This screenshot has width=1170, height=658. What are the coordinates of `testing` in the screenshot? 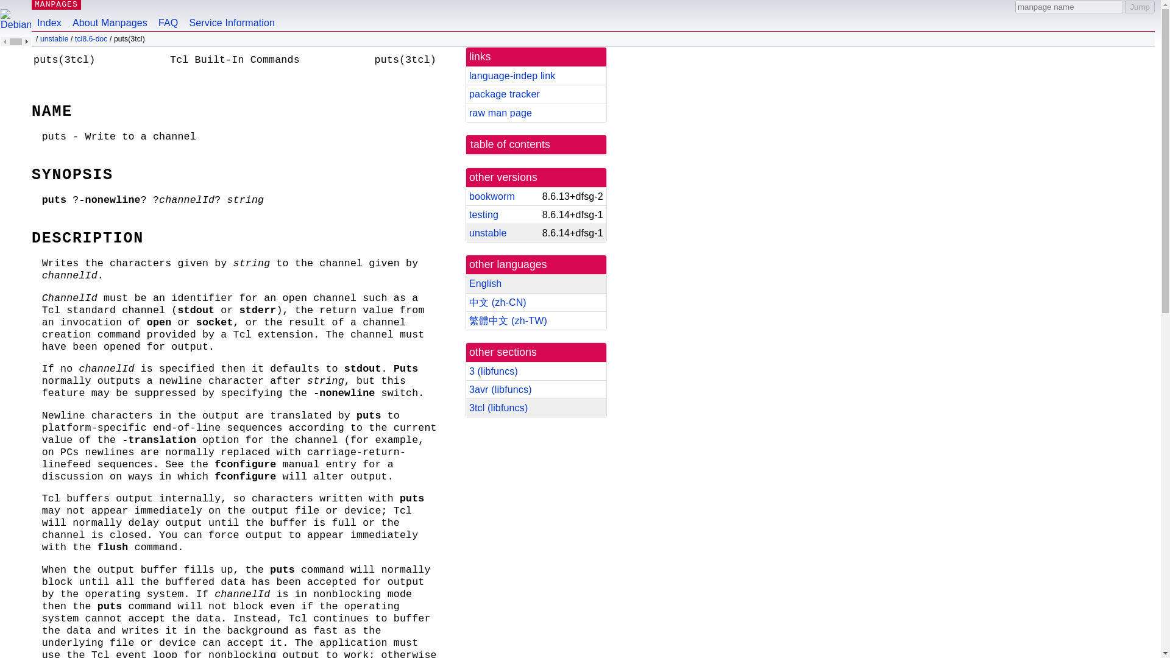 It's located at (483, 214).